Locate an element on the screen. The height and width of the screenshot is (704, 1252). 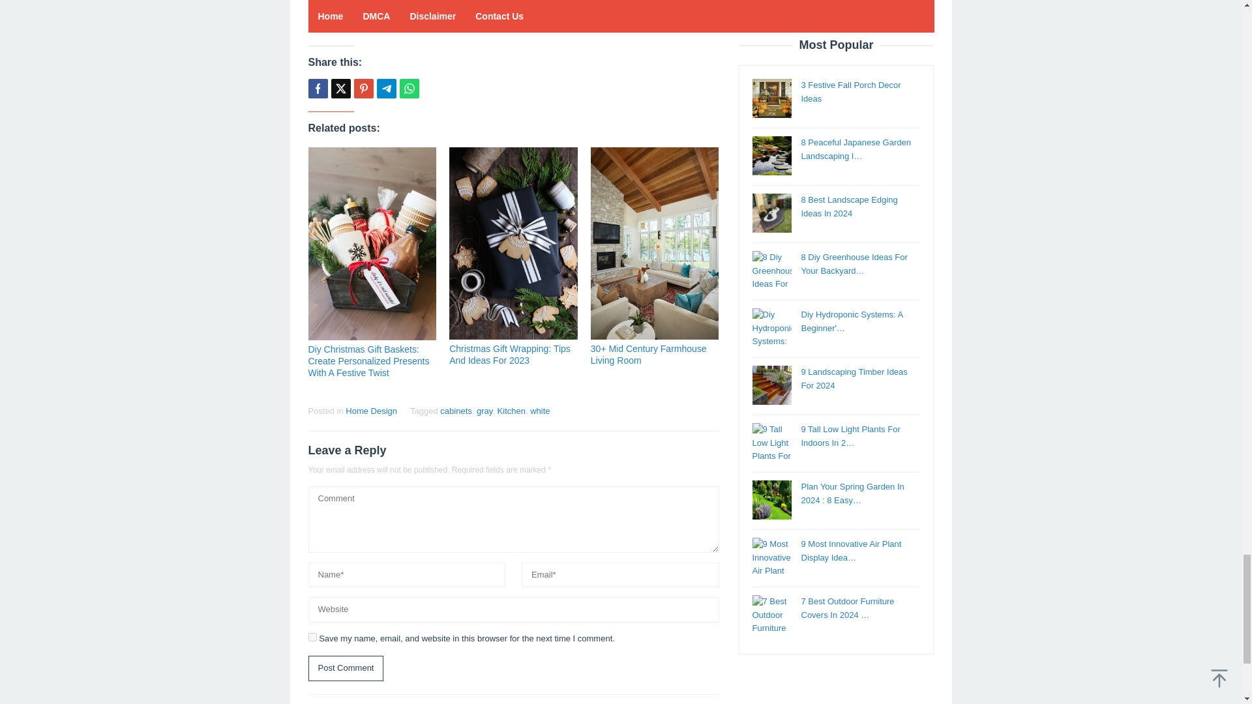
gray is located at coordinates (484, 411).